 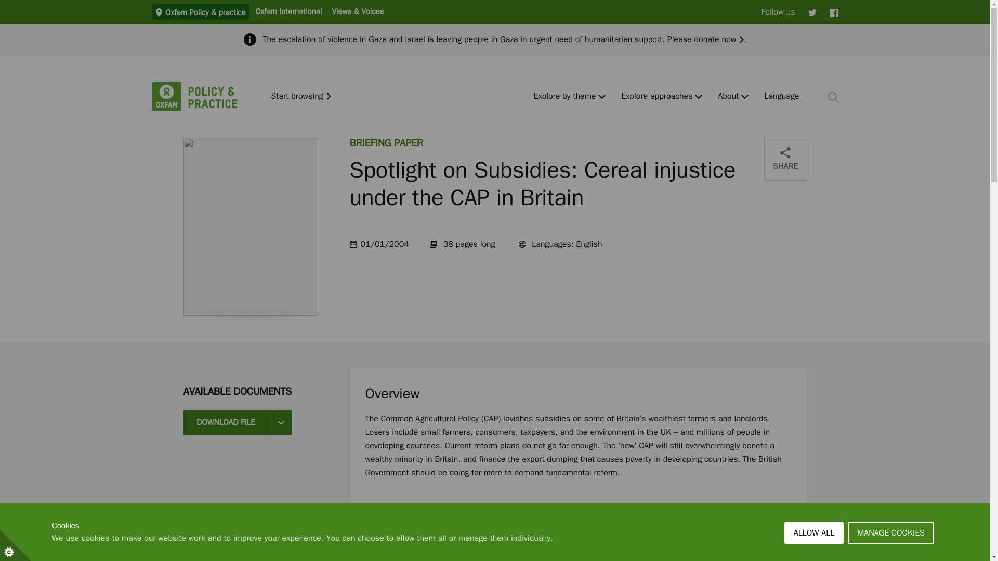 What do you see at coordinates (288, 11) in the screenshot?
I see `Oxfam International` at bounding box center [288, 11].